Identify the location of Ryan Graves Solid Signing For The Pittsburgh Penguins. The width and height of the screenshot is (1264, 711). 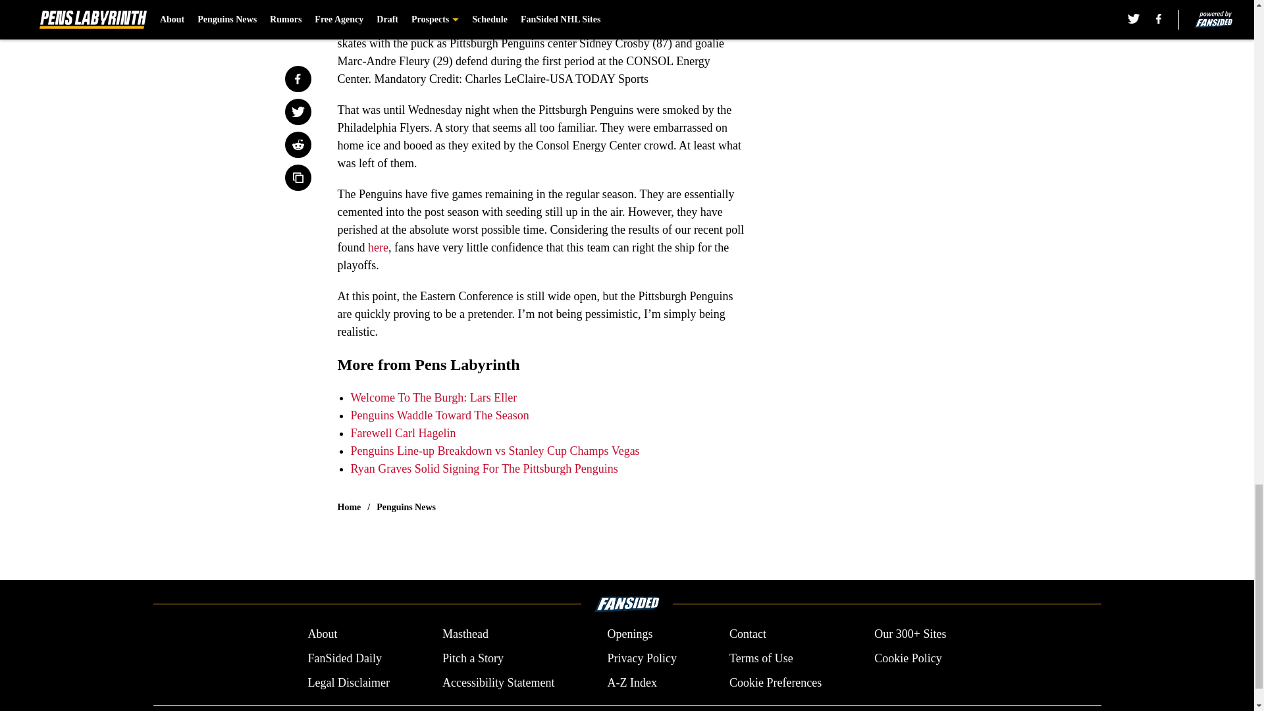
(483, 469).